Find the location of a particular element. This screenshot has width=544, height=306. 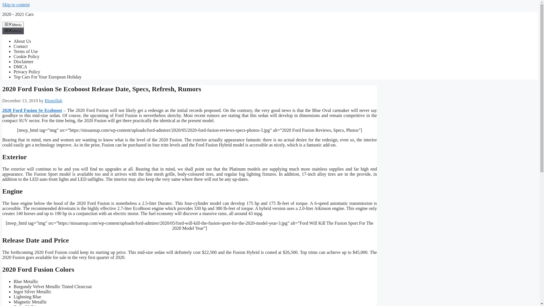

Menu is located at coordinates (13, 24).